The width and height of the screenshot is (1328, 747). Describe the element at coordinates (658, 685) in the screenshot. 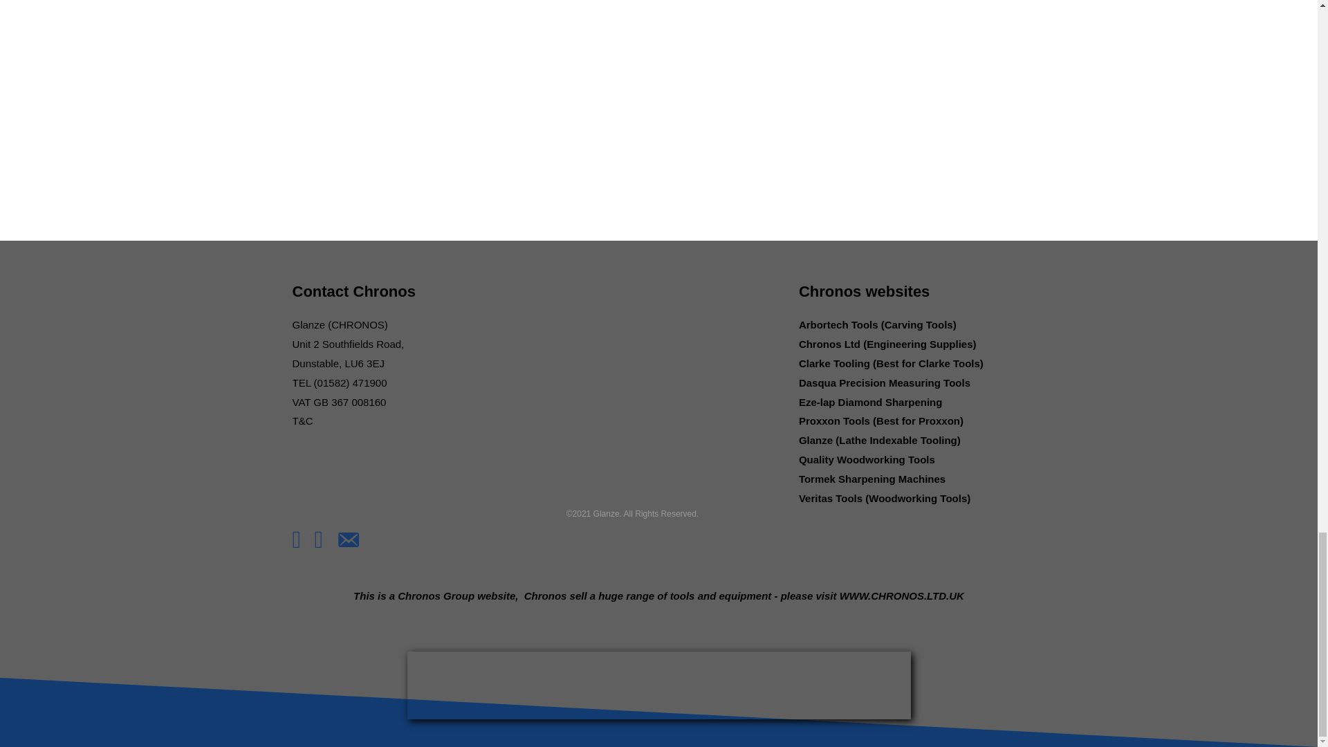

I see `Engineering tools and model engineering supplies` at that location.